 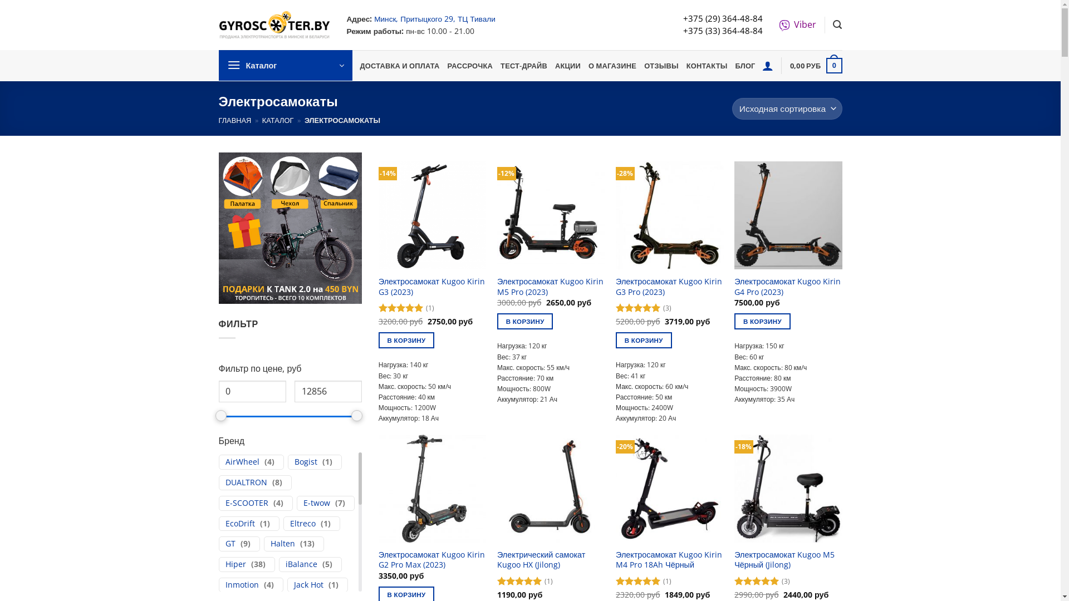 I want to click on DUALTRON, so click(x=246, y=483).